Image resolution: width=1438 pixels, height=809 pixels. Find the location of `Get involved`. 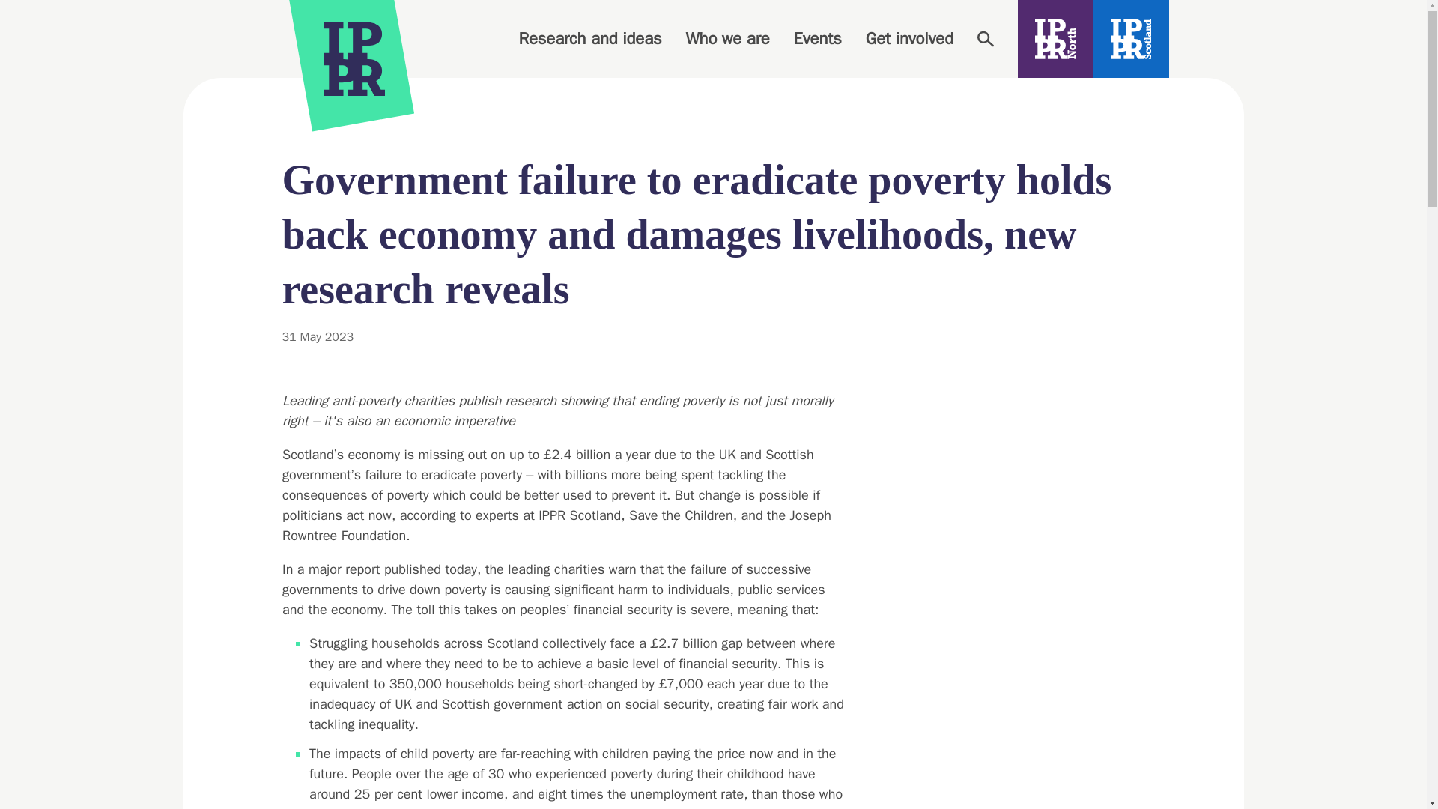

Get involved is located at coordinates (909, 39).